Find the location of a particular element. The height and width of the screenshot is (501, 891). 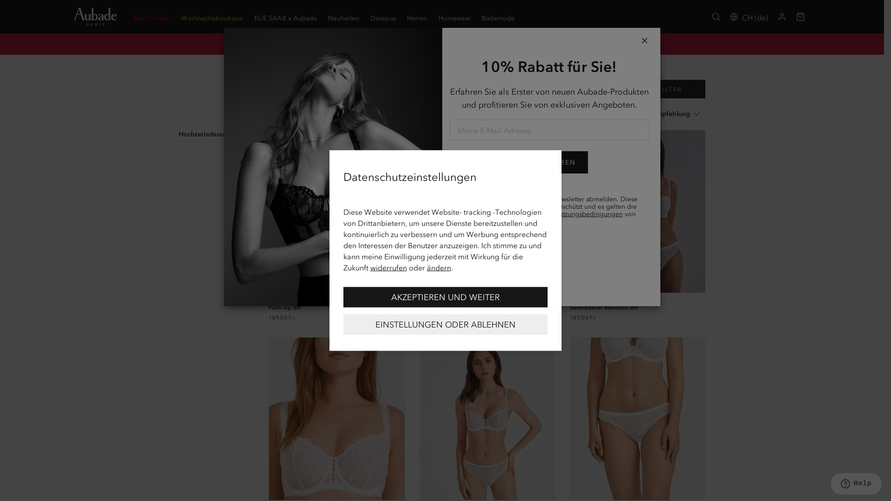

Jetzt Shoppen is located at coordinates (625, 44).